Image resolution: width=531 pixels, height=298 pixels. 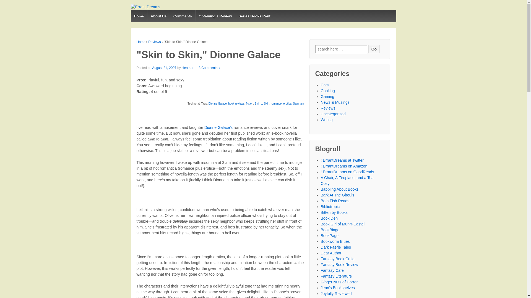 What do you see at coordinates (164, 68) in the screenshot?
I see `"Skin to Skin," Dionne Galace` at bounding box center [164, 68].